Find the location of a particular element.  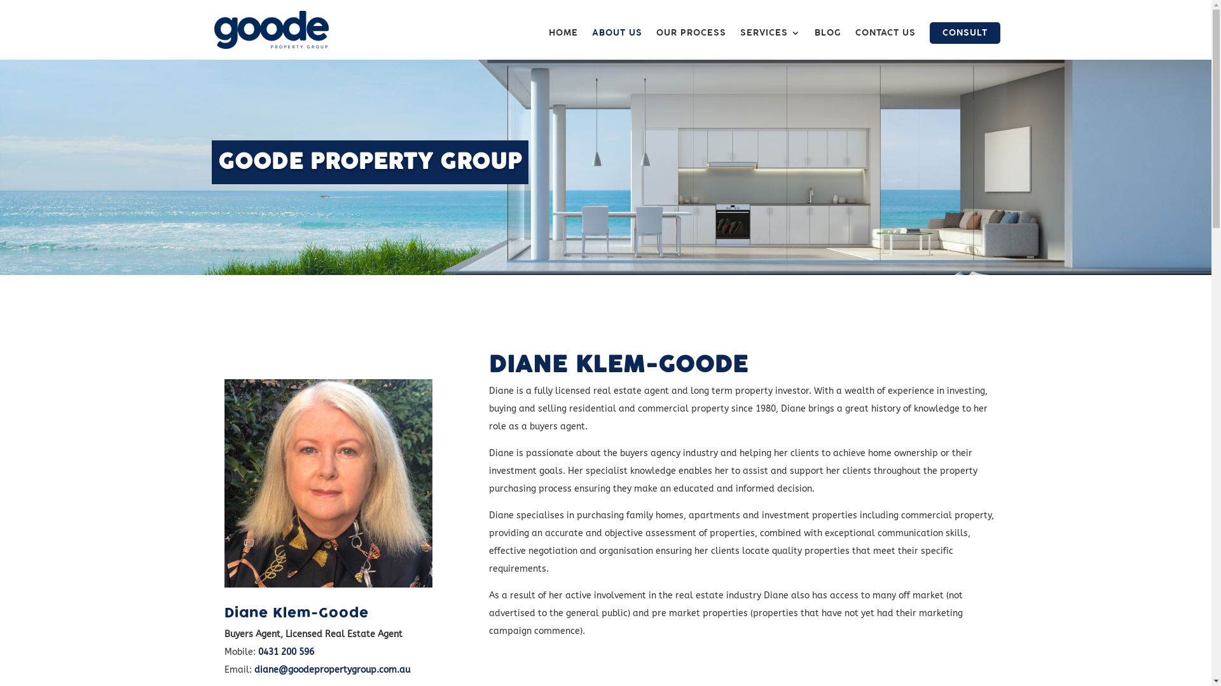

OUR PROCESS is located at coordinates (691, 44).